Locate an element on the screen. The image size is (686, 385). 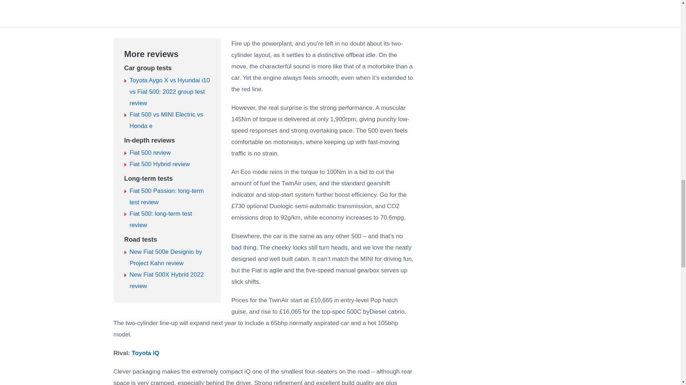
Fiat 500 Hybrid review is located at coordinates (159, 164).